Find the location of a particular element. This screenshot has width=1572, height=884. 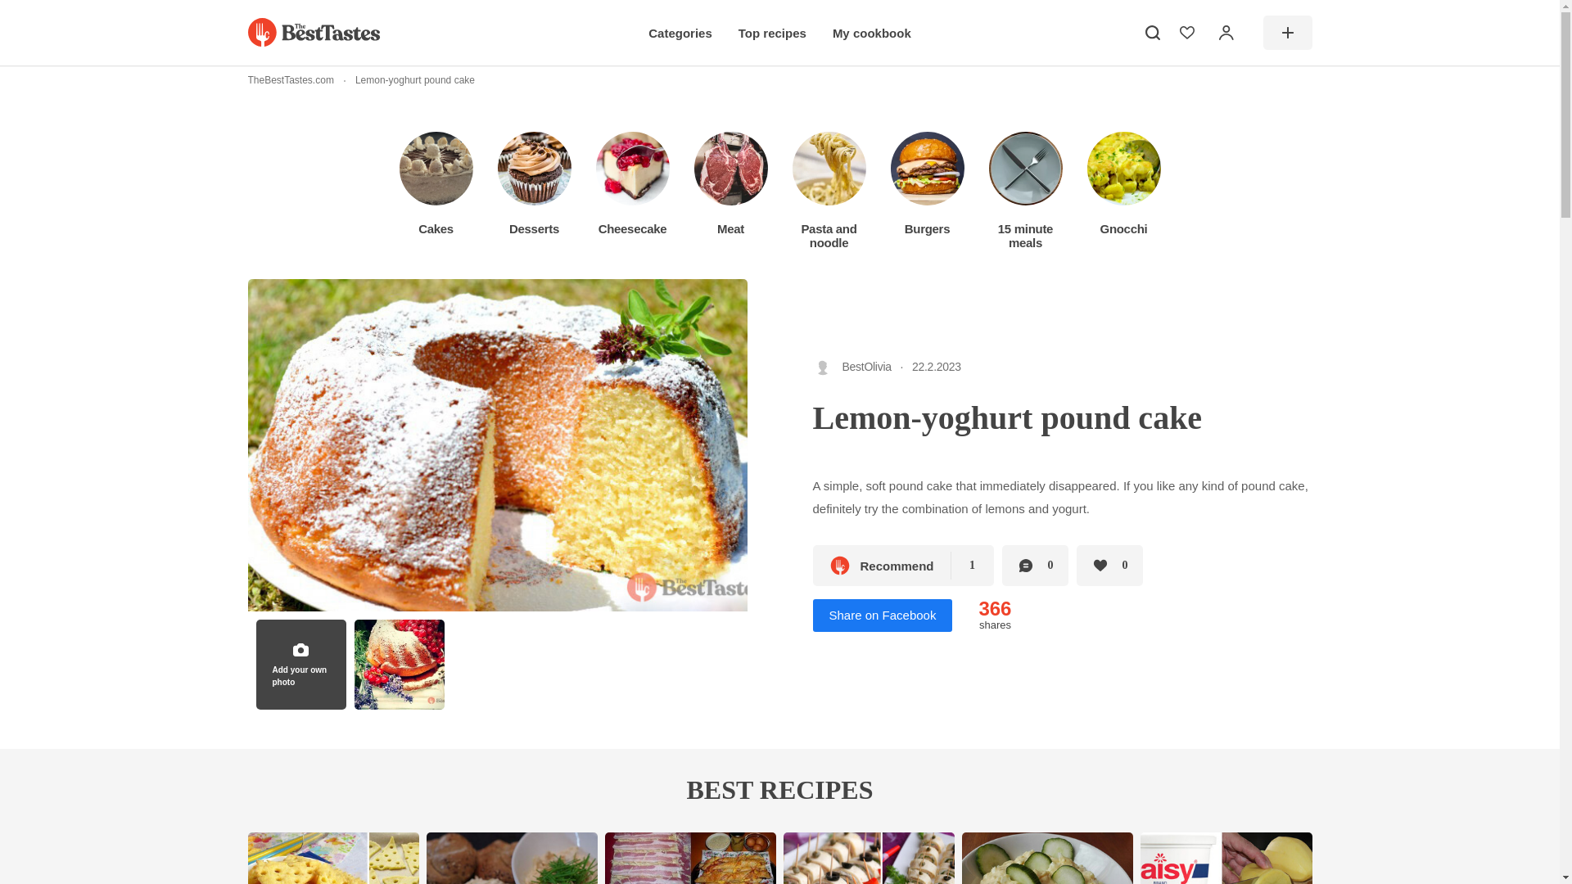

TheBestTastes.com is located at coordinates (313, 33).